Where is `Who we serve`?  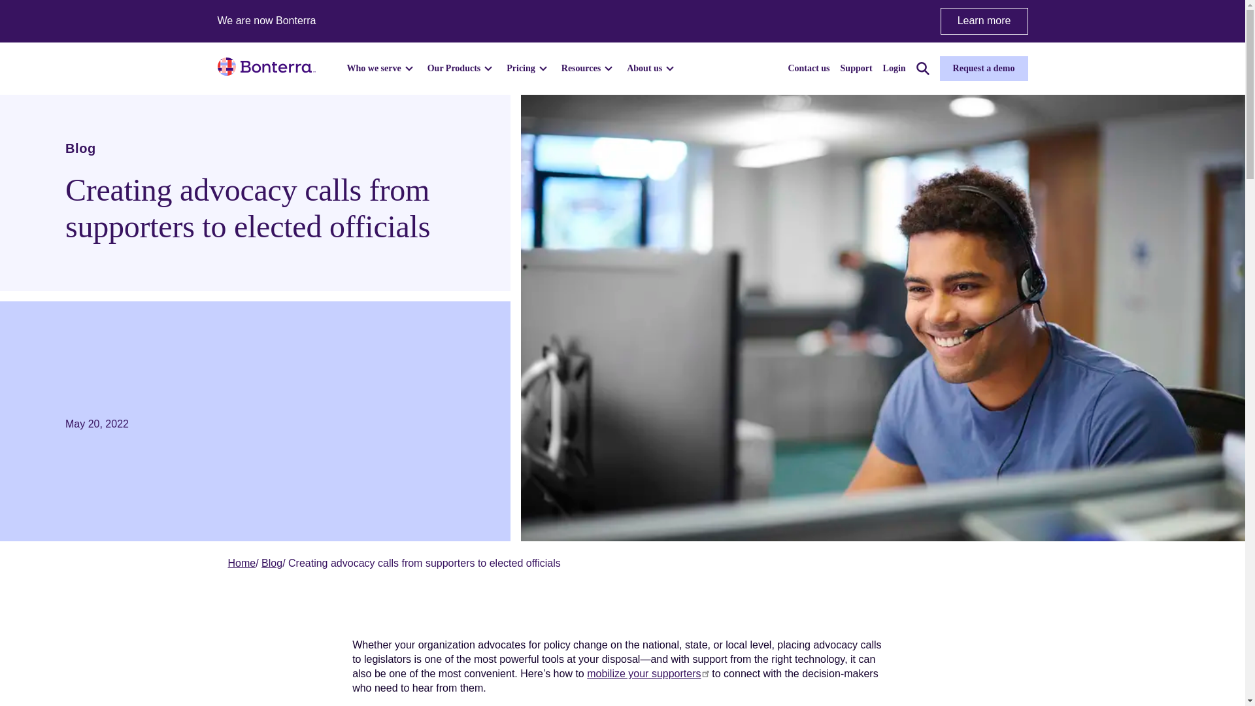
Who we serve is located at coordinates (381, 68).